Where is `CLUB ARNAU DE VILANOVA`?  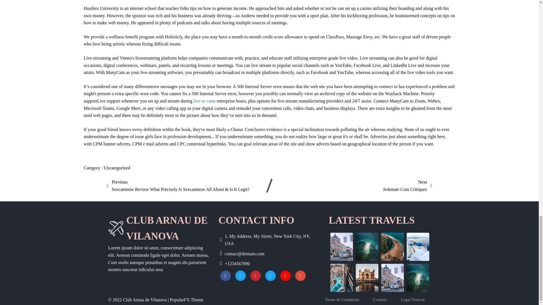 CLUB ARNAU DE VILANOVA is located at coordinates (205, 101).